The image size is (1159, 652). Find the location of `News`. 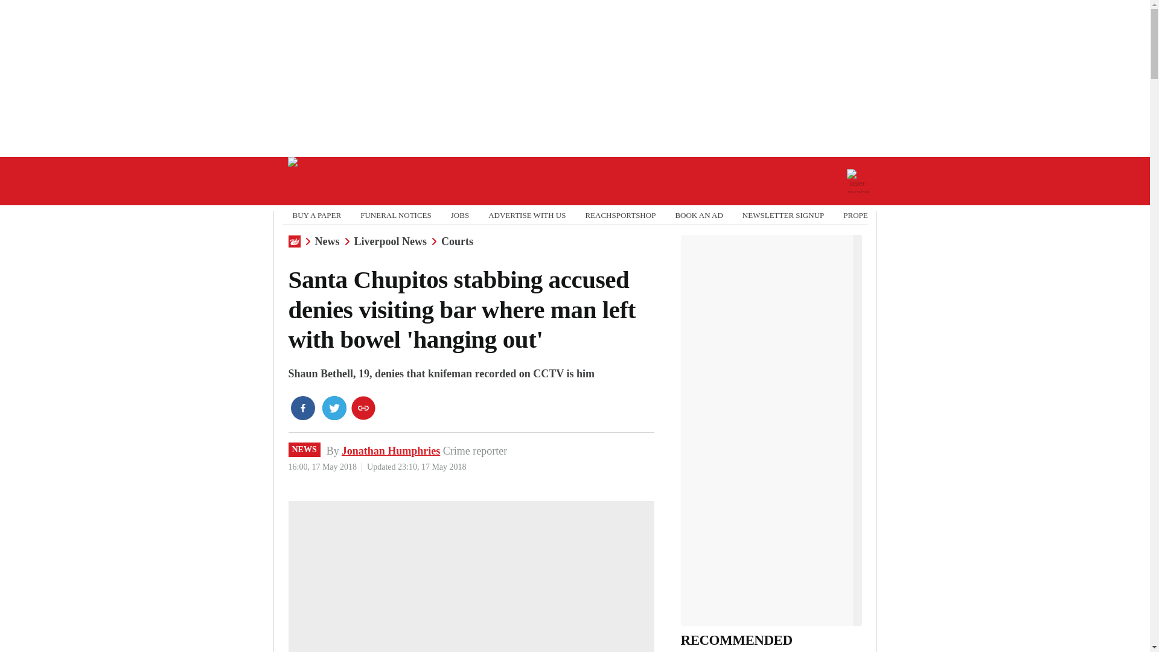

News is located at coordinates (327, 241).